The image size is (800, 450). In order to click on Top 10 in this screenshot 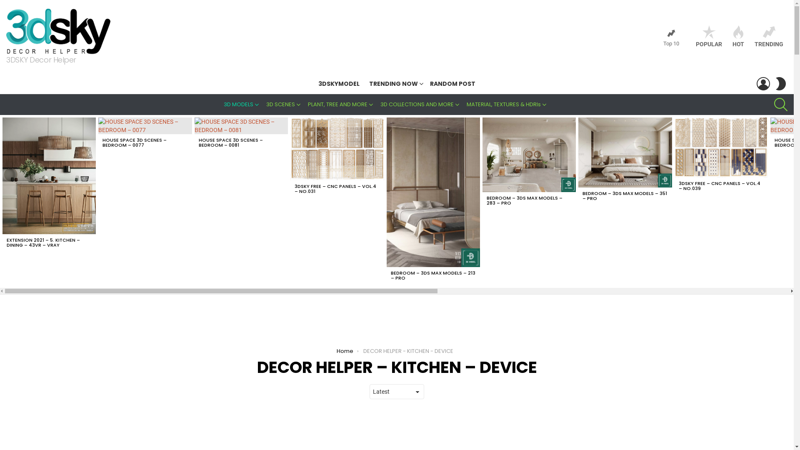, I will do `click(671, 38)`.